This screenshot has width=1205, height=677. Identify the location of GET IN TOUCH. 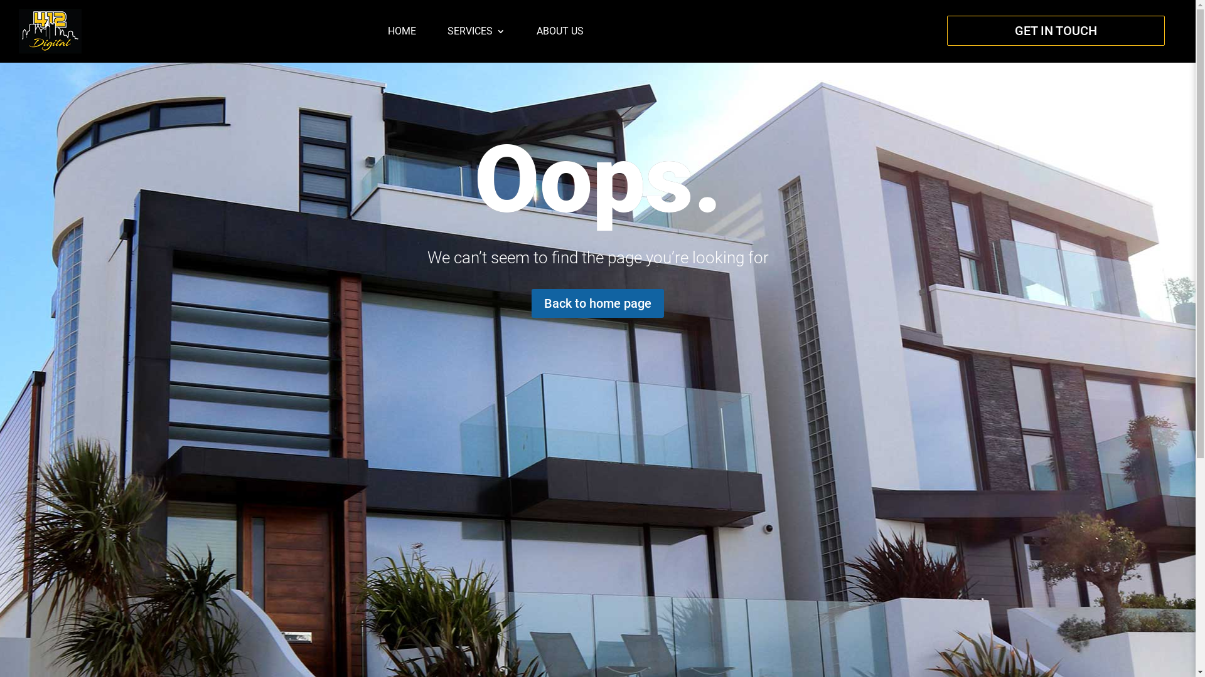
(1056, 31).